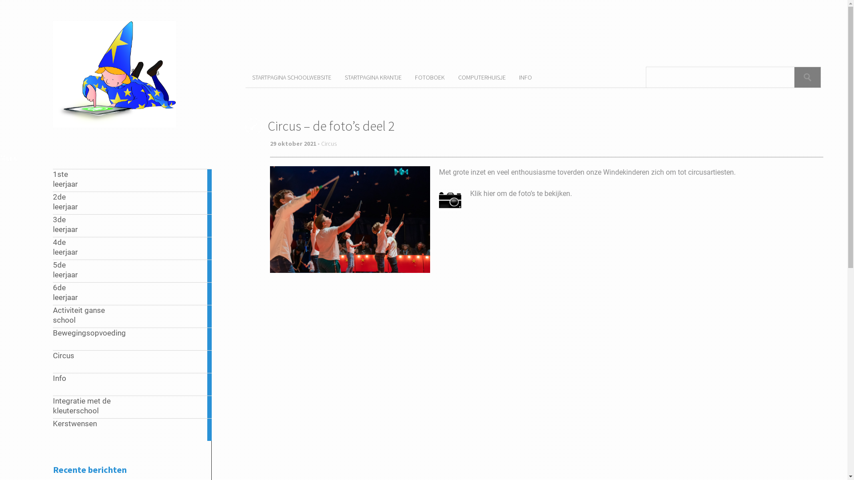 Image resolution: width=854 pixels, height=480 pixels. What do you see at coordinates (133, 180) in the screenshot?
I see `1ste leerjaar` at bounding box center [133, 180].